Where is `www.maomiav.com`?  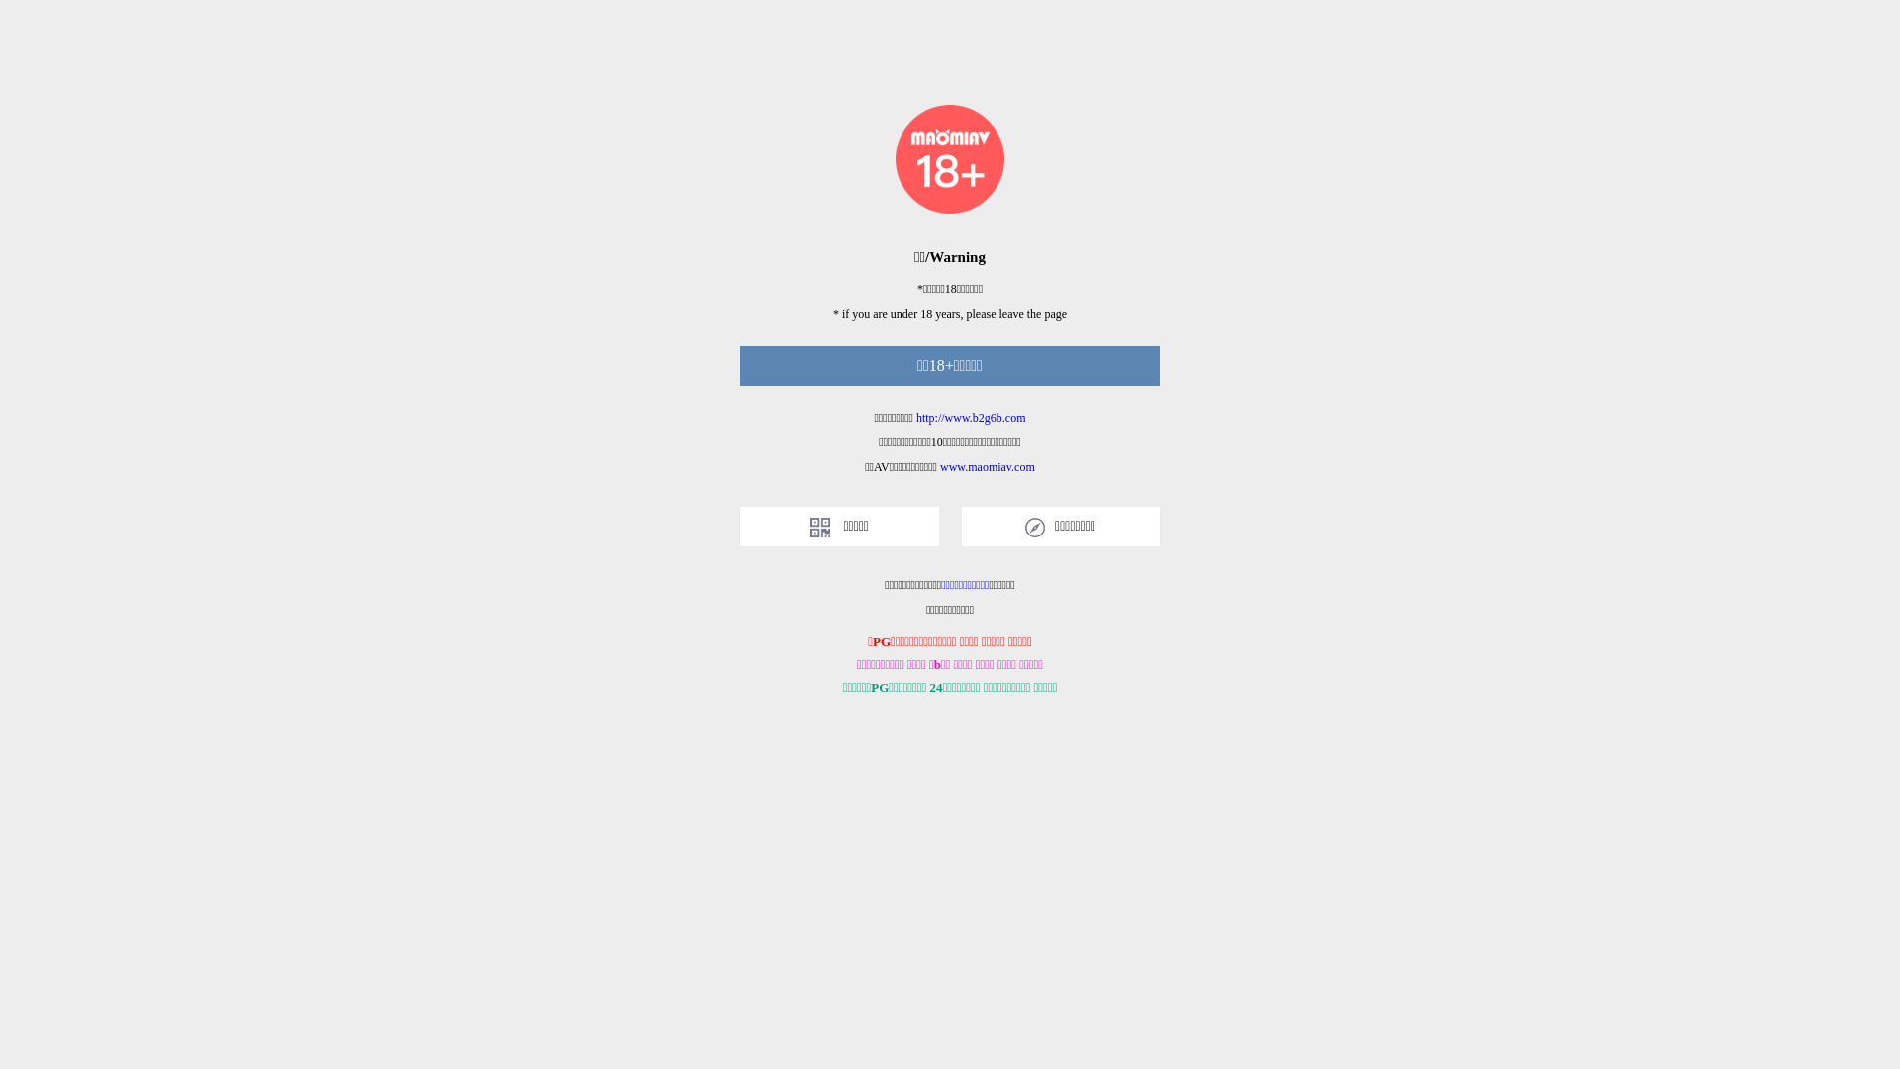 www.maomiav.com is located at coordinates (988, 467).